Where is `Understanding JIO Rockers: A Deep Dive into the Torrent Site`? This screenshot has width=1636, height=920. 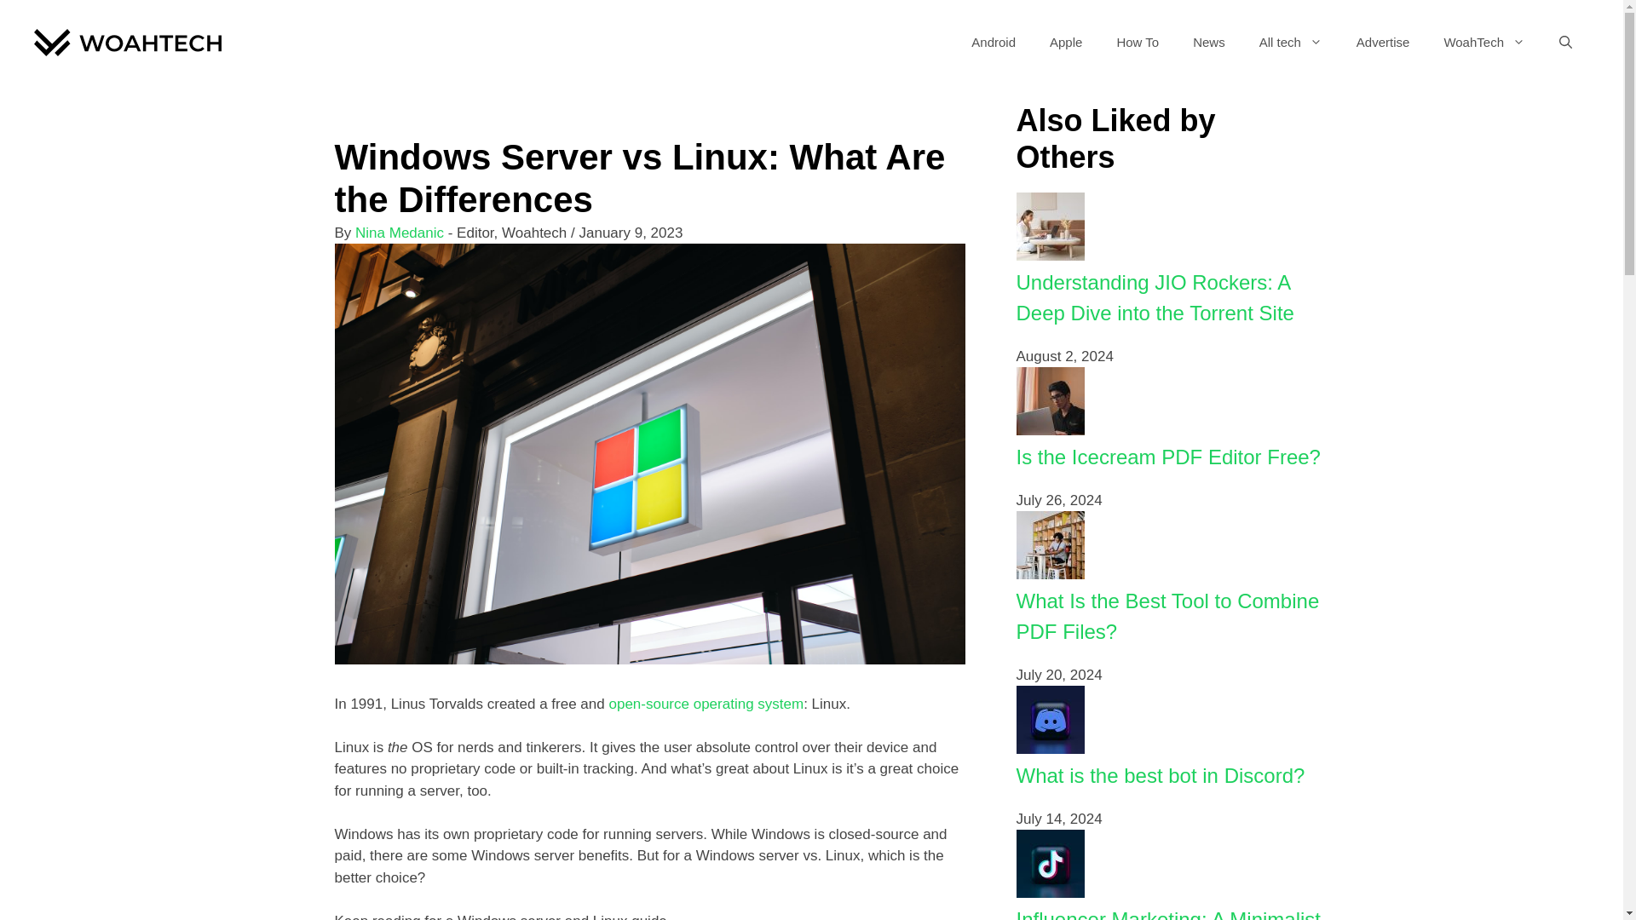
Understanding JIO Rockers: A Deep Dive into the Torrent Site is located at coordinates (1050, 256).